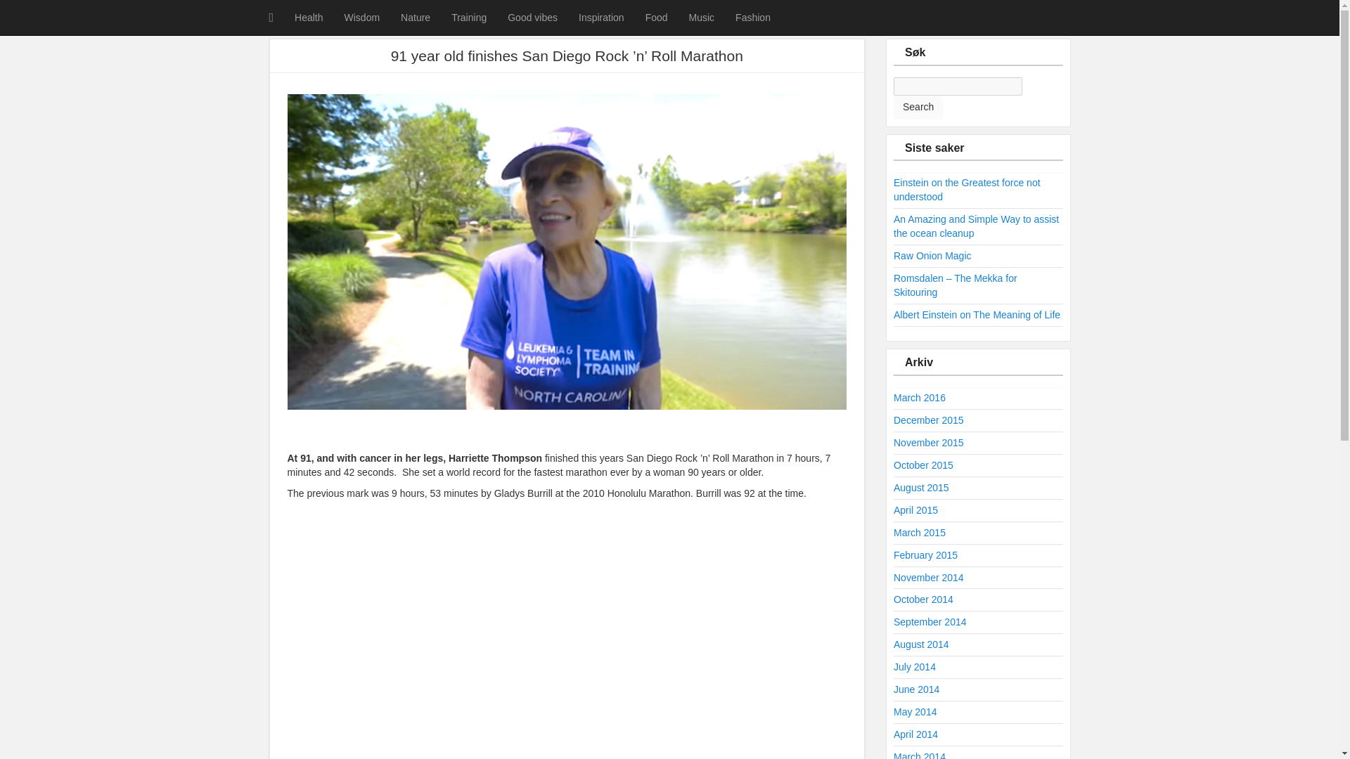 This screenshot has height=759, width=1350. What do you see at coordinates (657, 17) in the screenshot?
I see `Food` at bounding box center [657, 17].